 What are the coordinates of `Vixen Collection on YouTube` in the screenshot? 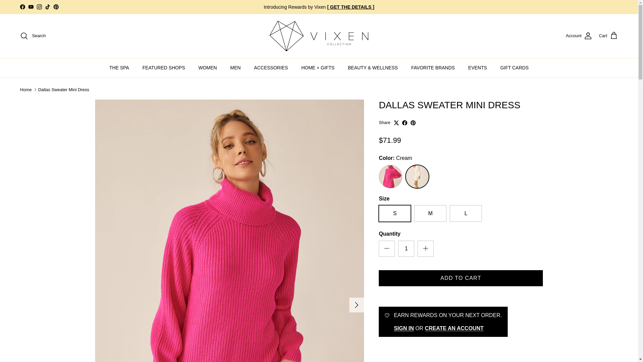 It's located at (31, 7).